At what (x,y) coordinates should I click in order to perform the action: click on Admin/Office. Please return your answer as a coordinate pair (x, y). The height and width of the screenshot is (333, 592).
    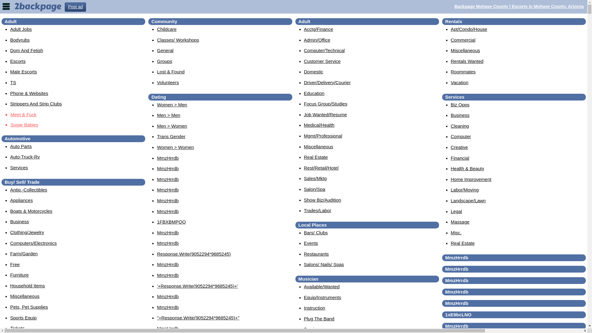
    Looking at the image, I should click on (317, 40).